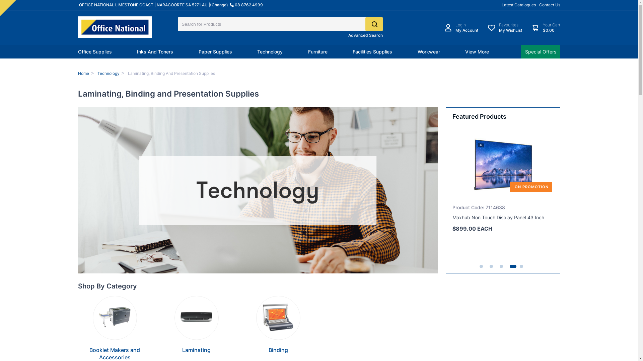 Image resolution: width=643 pixels, height=361 pixels. What do you see at coordinates (481, 266) in the screenshot?
I see `1` at bounding box center [481, 266].